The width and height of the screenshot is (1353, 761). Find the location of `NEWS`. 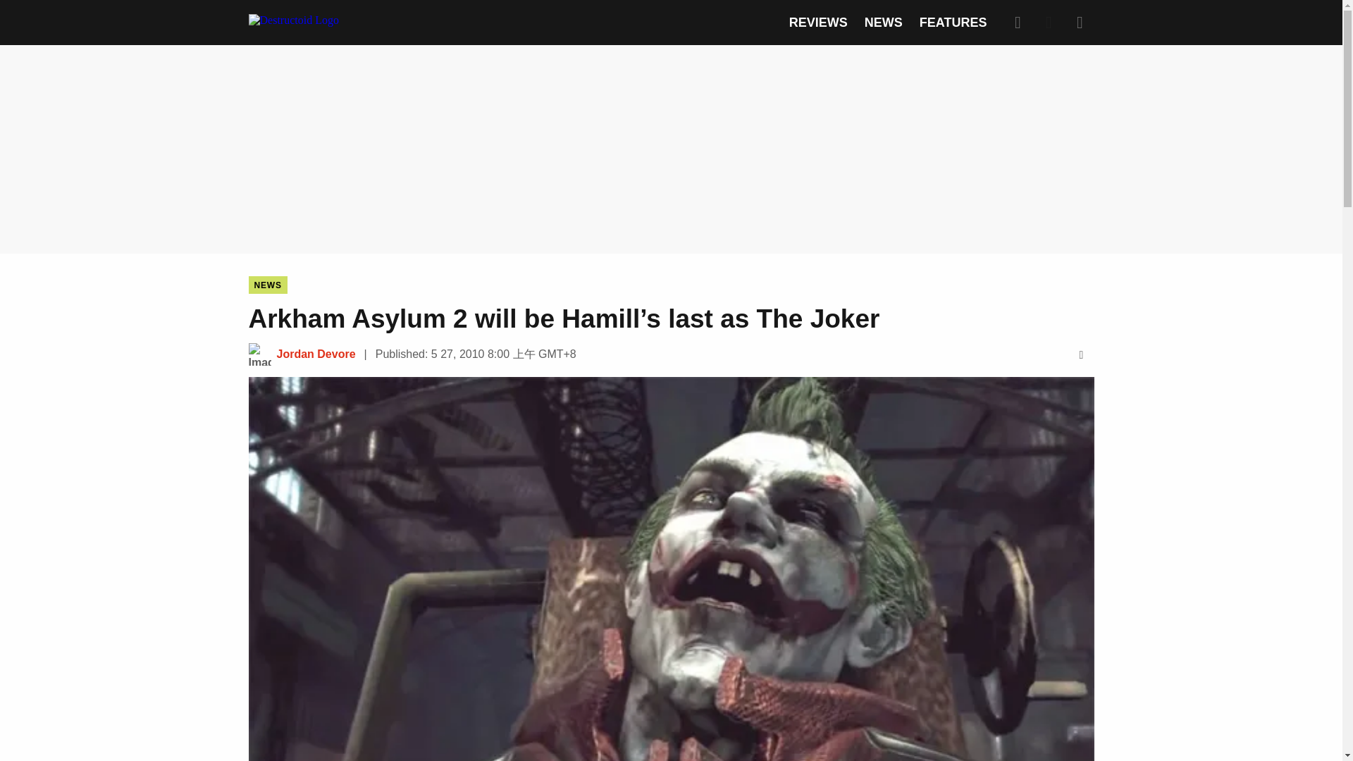

NEWS is located at coordinates (267, 285).